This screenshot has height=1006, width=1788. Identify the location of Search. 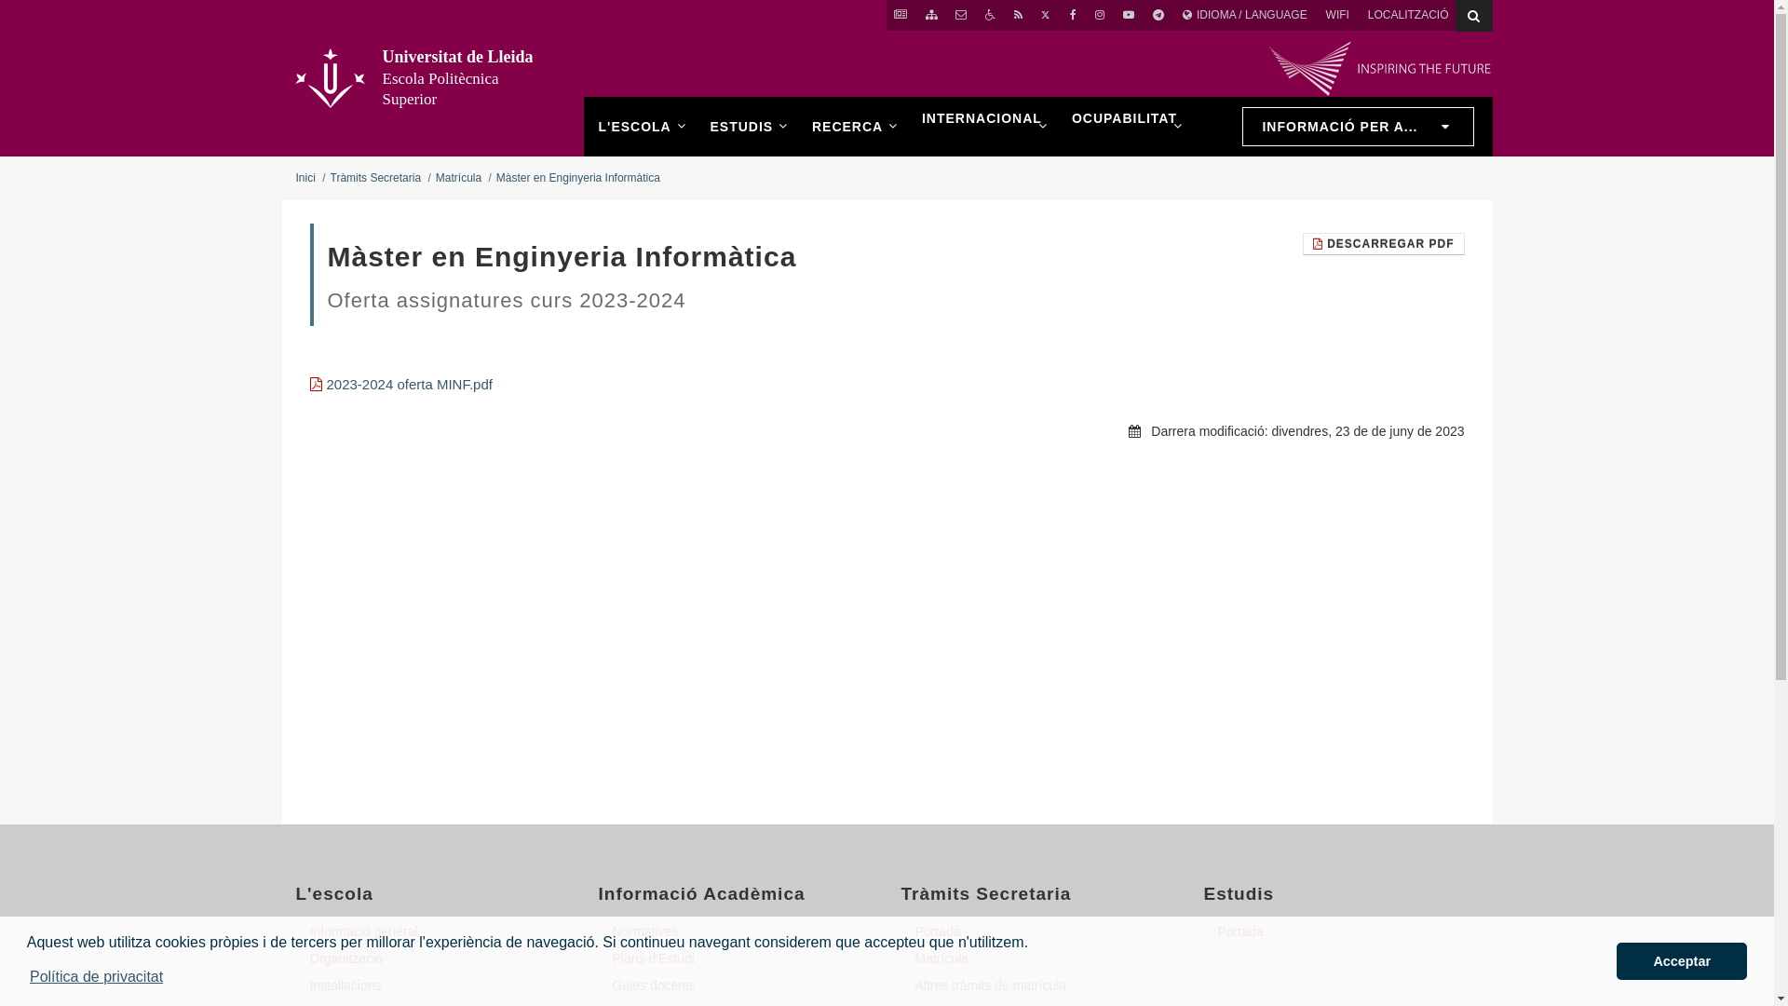
(1473, 16).